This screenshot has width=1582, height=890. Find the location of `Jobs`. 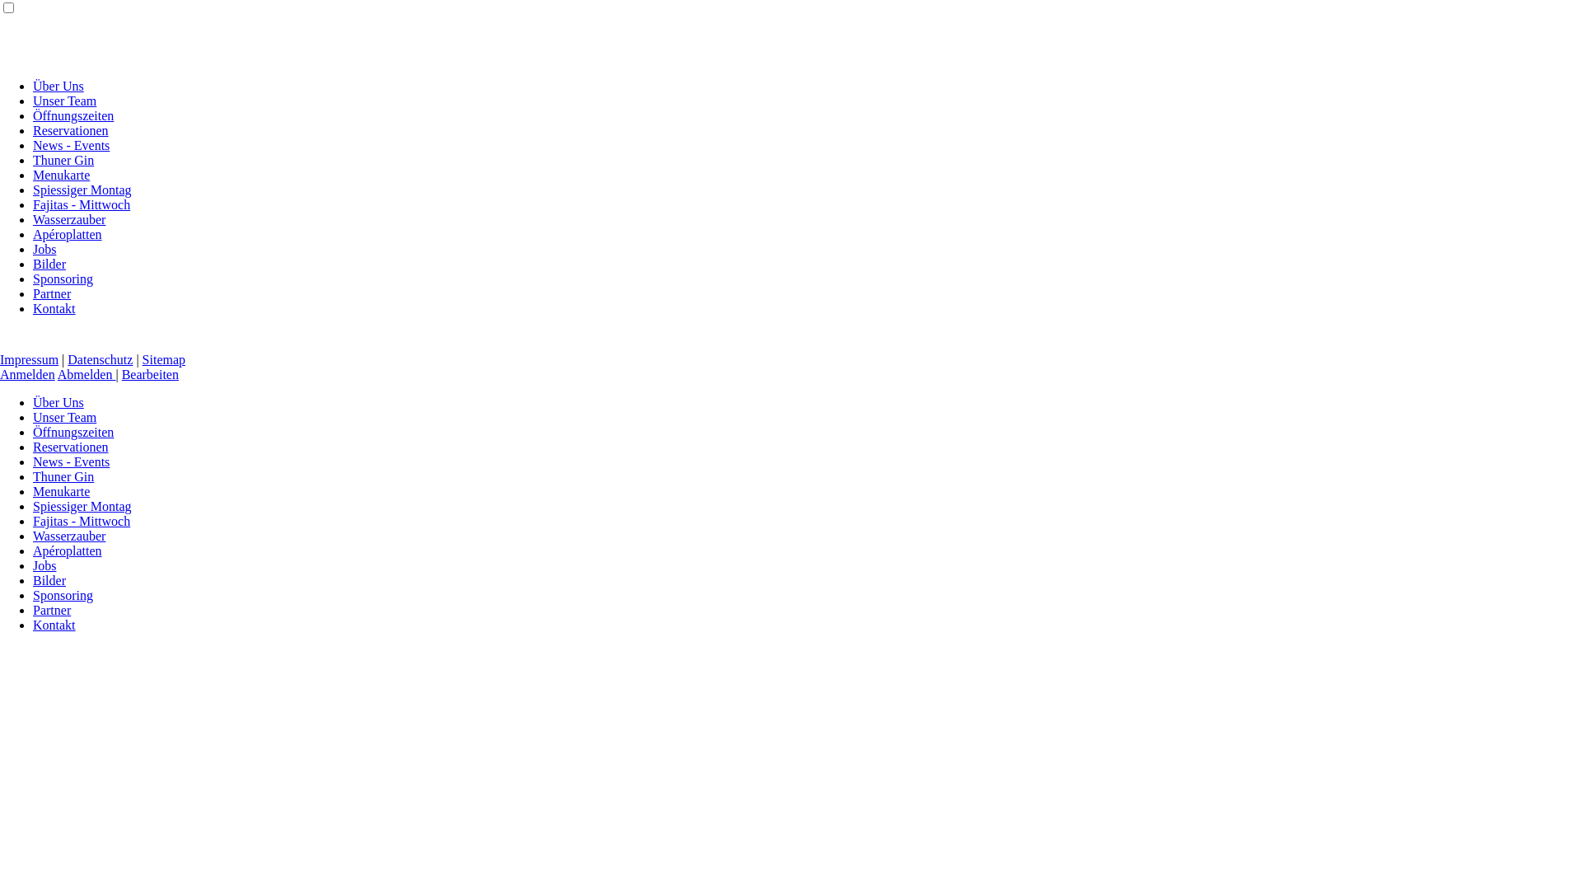

Jobs is located at coordinates (44, 565).